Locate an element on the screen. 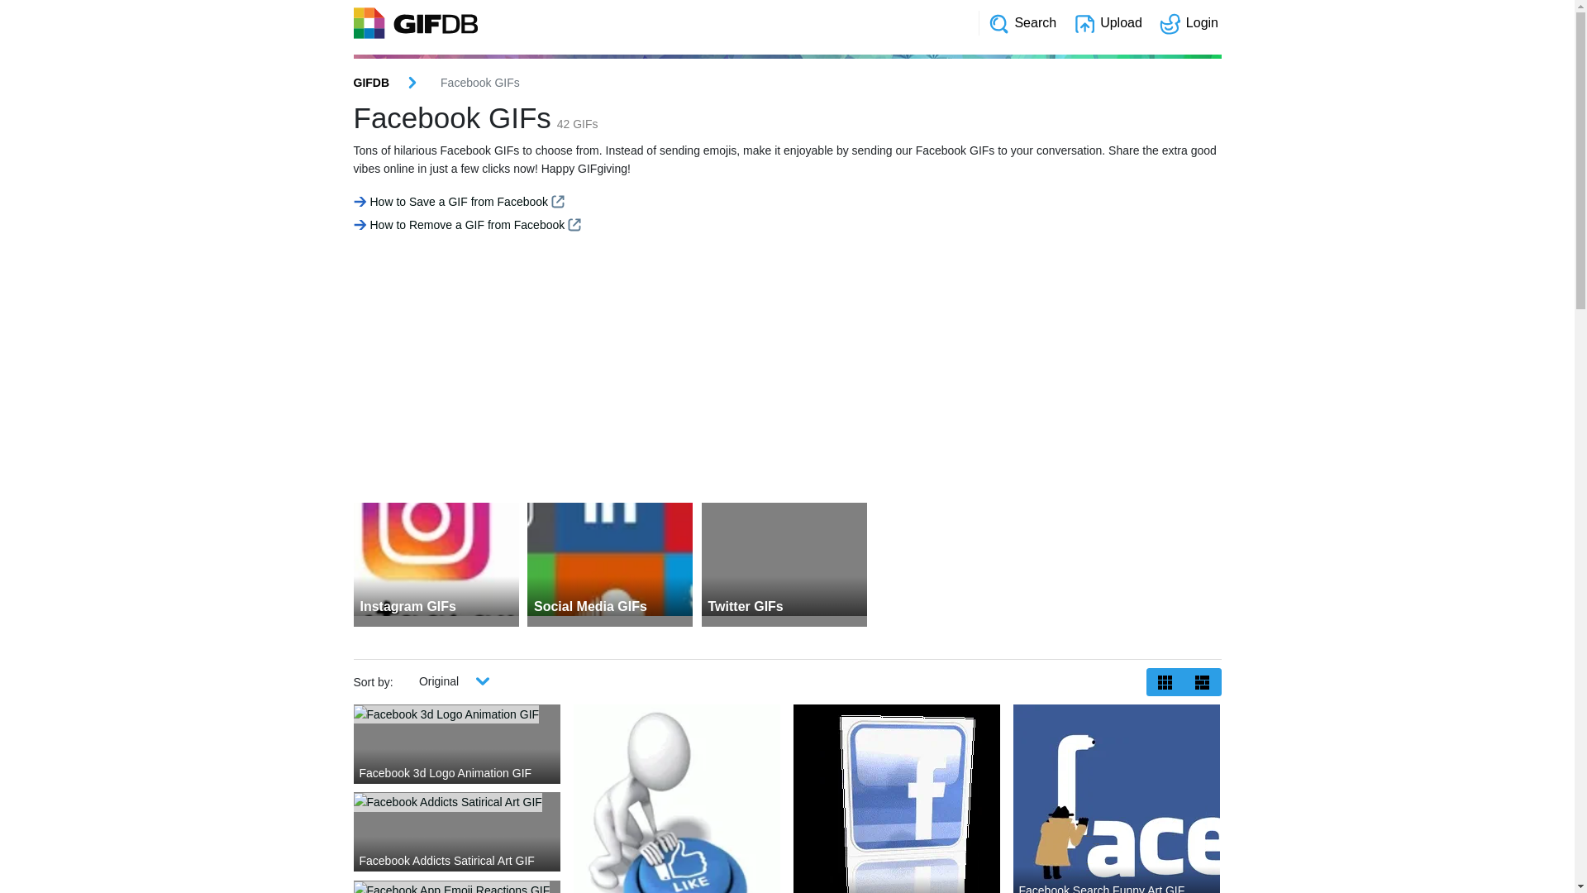  Social Media GIFs is located at coordinates (610, 554).